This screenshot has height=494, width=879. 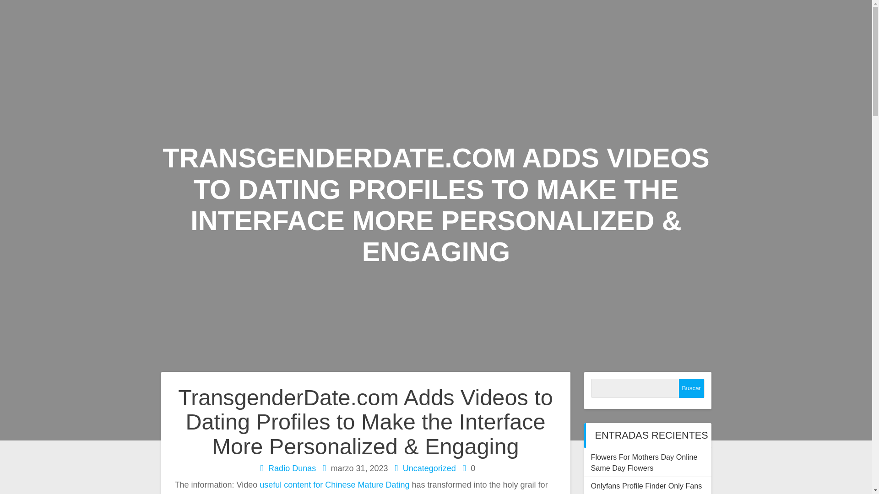 I want to click on CONTACTE, so click(x=790, y=104).